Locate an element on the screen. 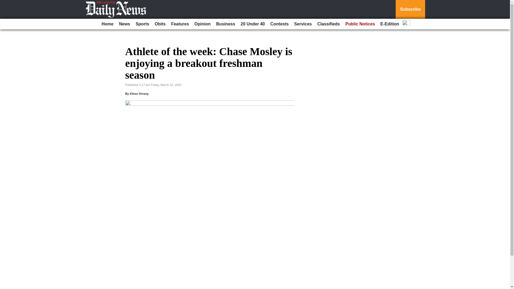 The width and height of the screenshot is (514, 289). Features is located at coordinates (180, 24).